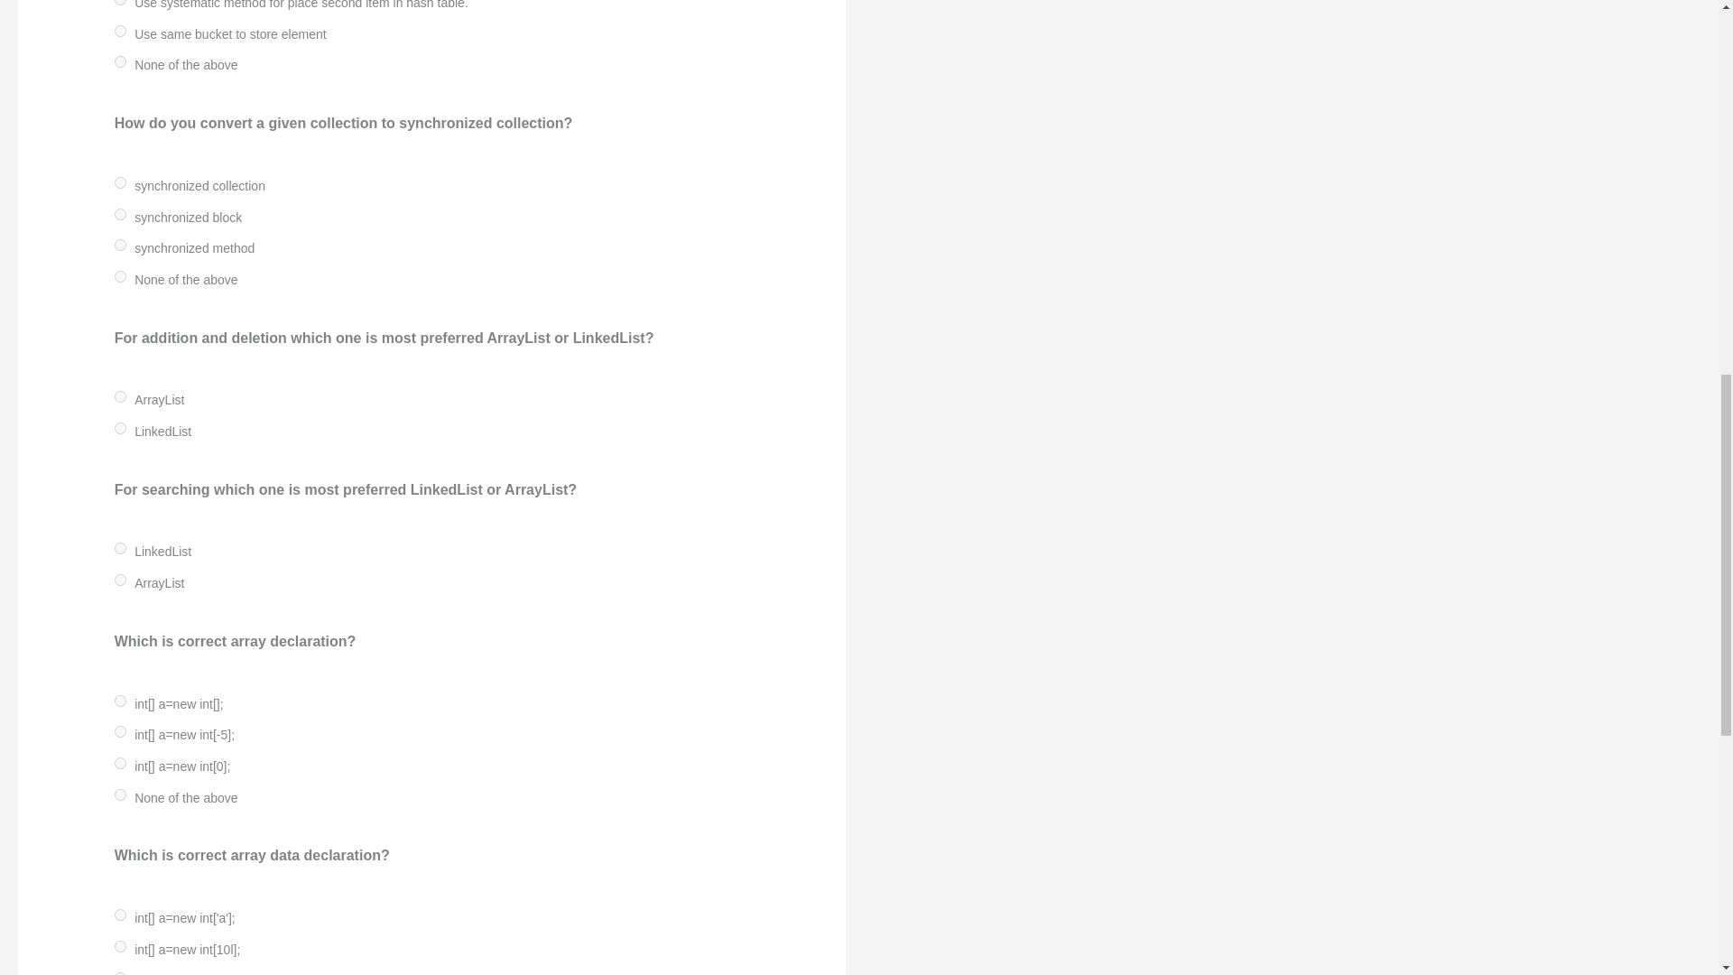 The image size is (1733, 975). Describe the element at coordinates (120, 182) in the screenshot. I see `0` at that location.